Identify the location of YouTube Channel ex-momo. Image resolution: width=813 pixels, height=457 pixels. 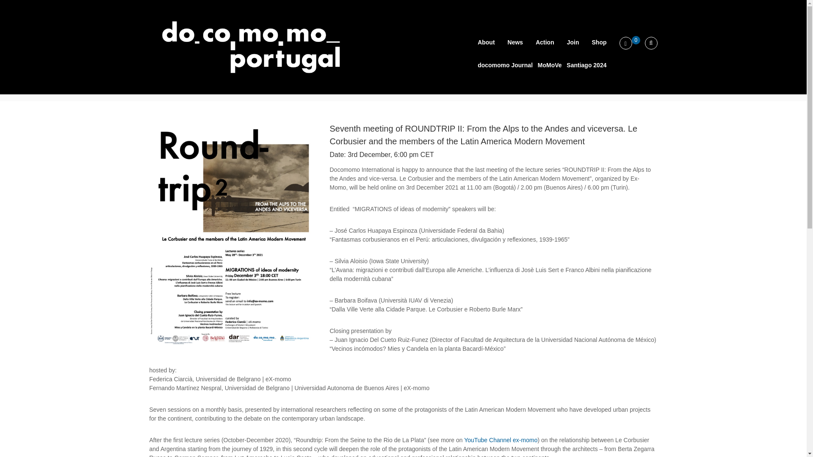
(501, 440).